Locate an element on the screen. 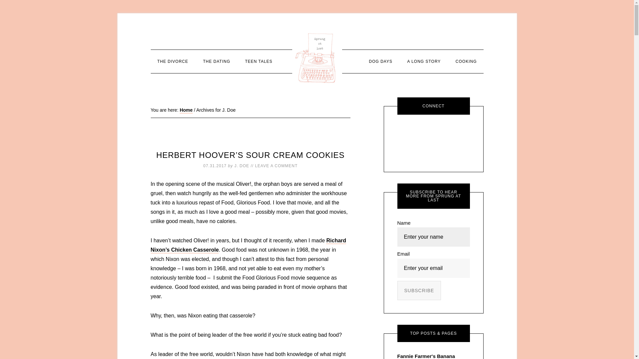 This screenshot has width=639, height=359. THE DATING is located at coordinates (216, 61).